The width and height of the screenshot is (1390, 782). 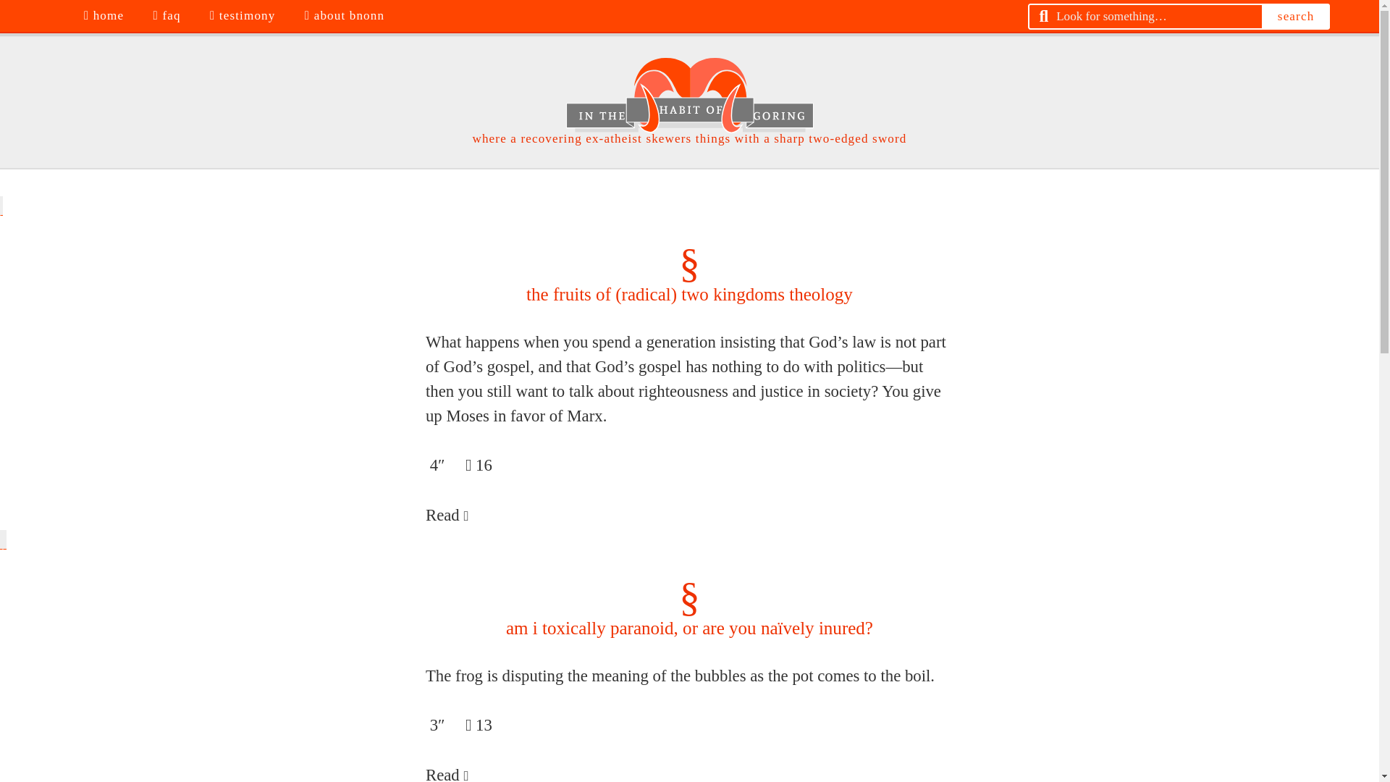 What do you see at coordinates (345, 16) in the screenshot?
I see `about bnonn` at bounding box center [345, 16].